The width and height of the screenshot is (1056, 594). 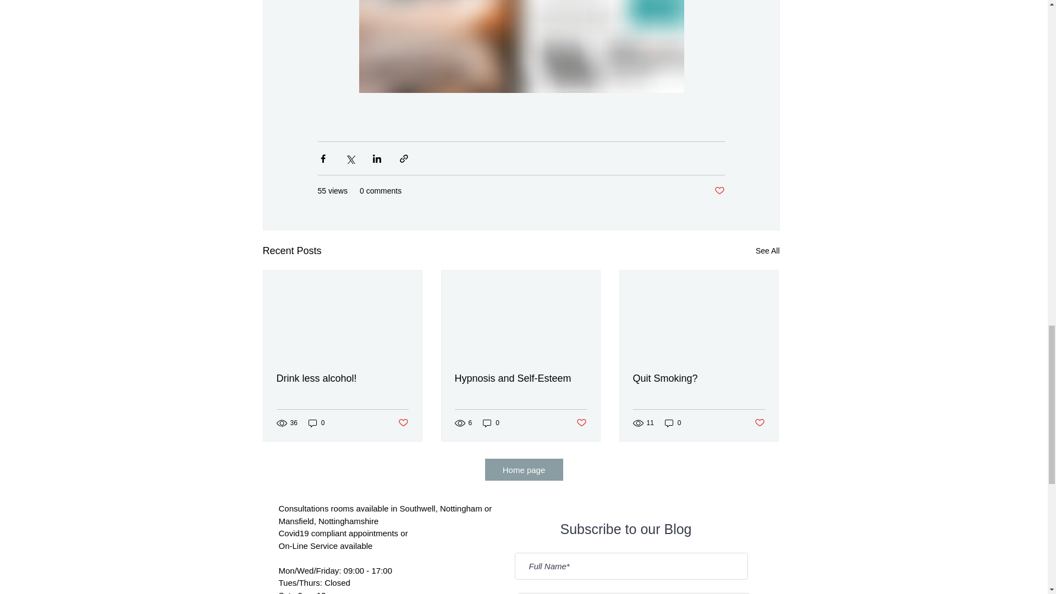 I want to click on 0, so click(x=491, y=423).